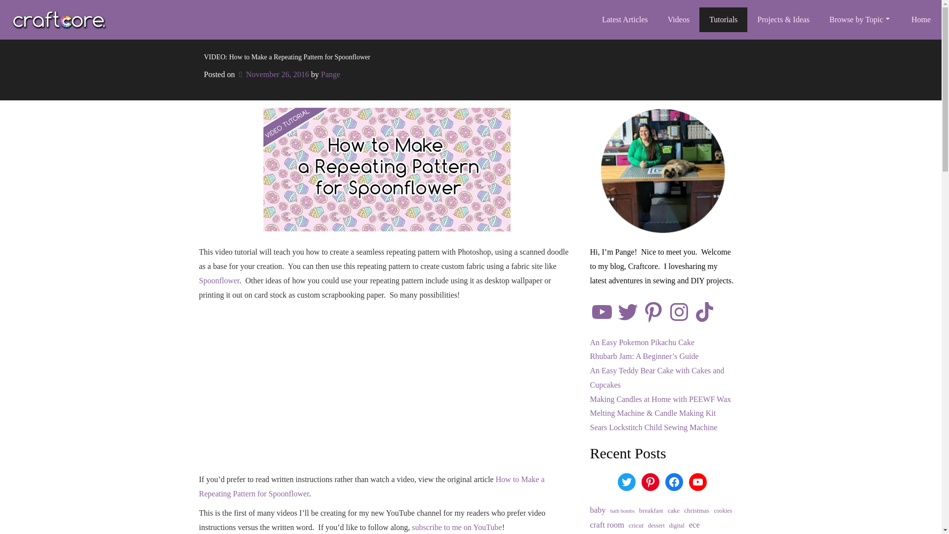  I want to click on Pinterest, so click(653, 311).